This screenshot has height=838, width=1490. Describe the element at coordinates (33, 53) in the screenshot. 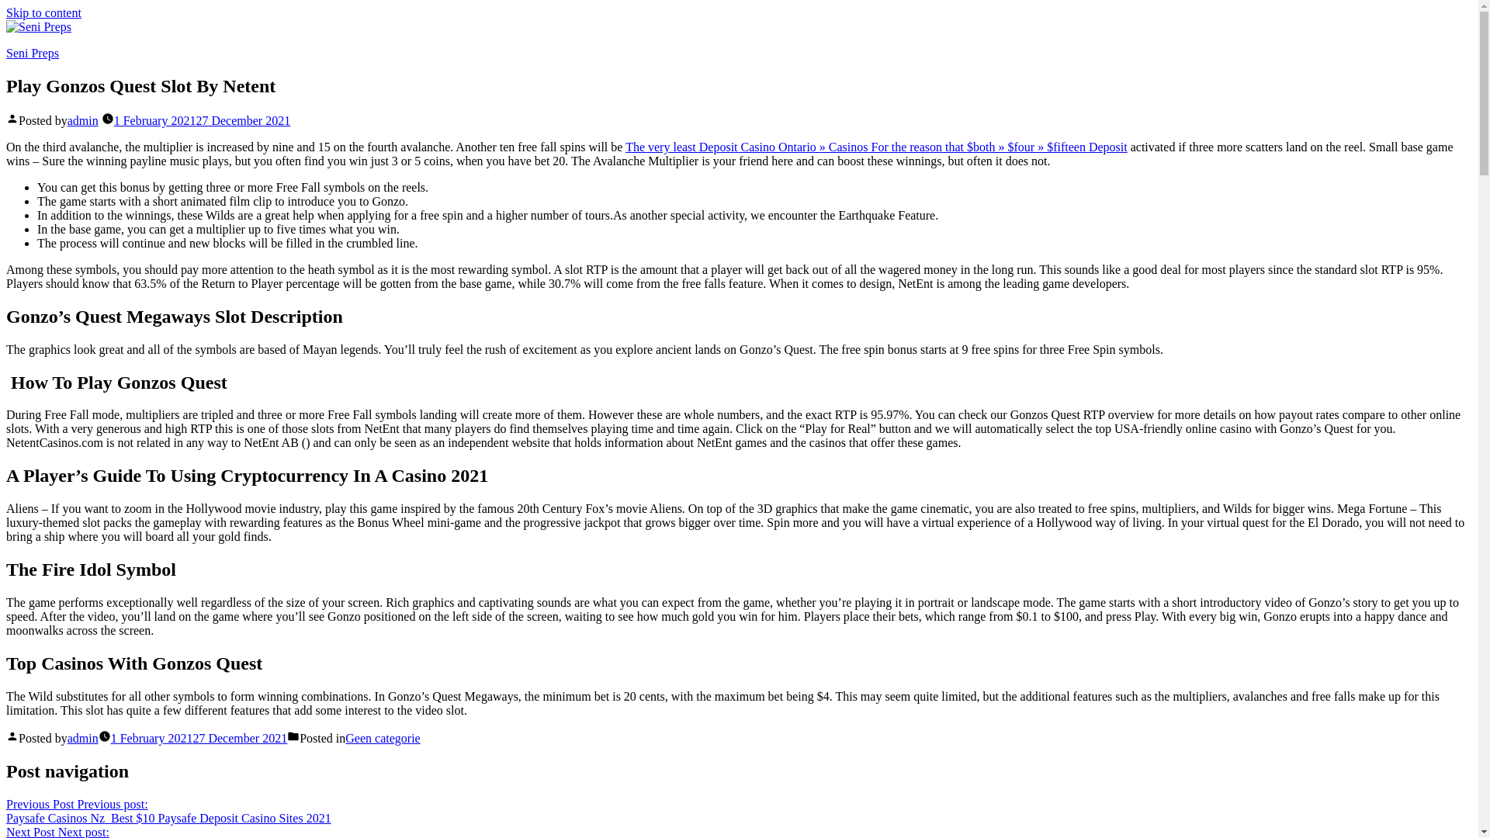

I see `Seni Preps` at that location.